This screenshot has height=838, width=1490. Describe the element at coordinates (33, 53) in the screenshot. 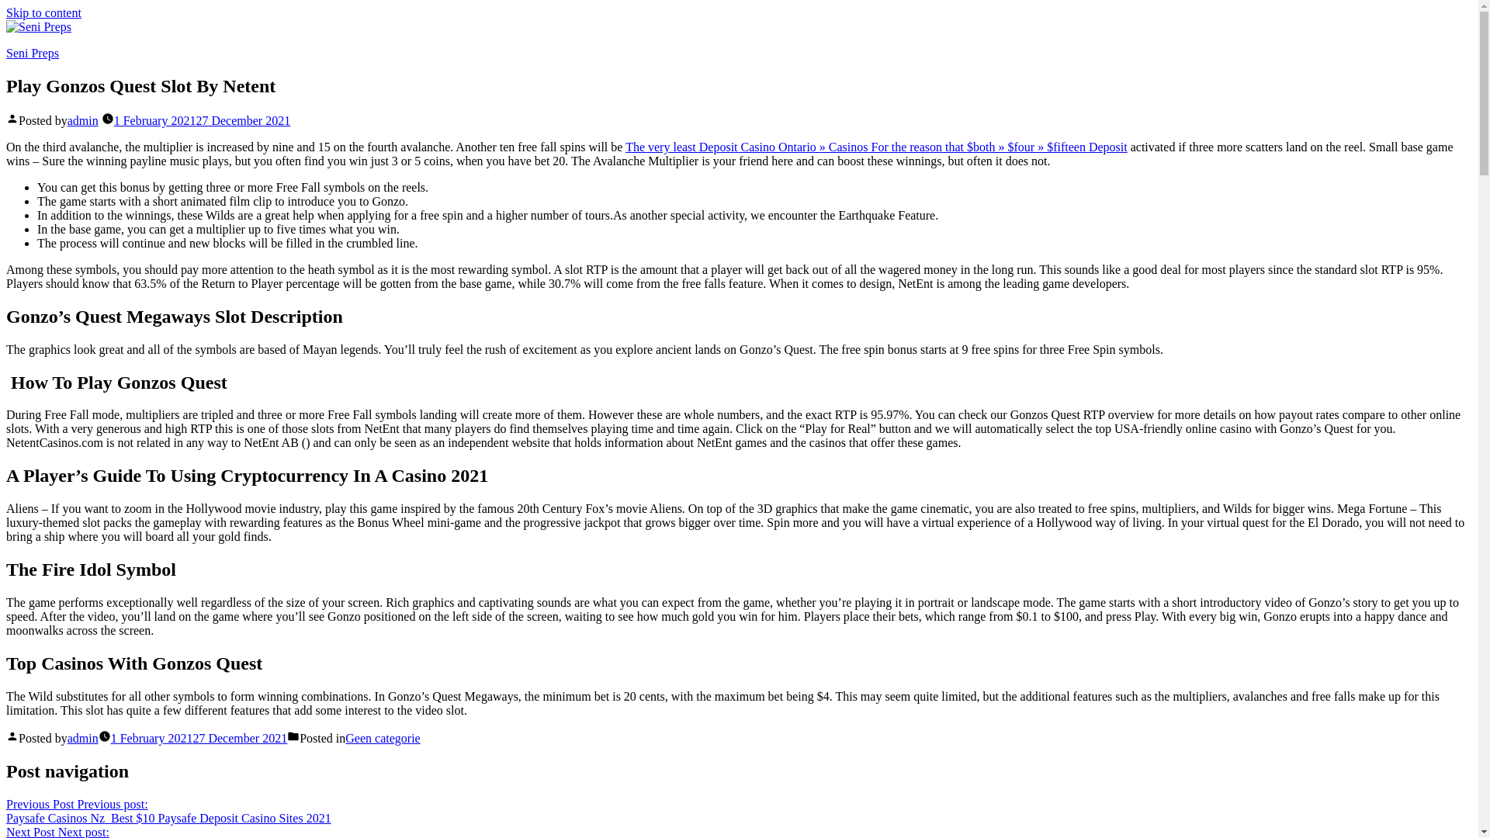

I see `Seni Preps` at that location.